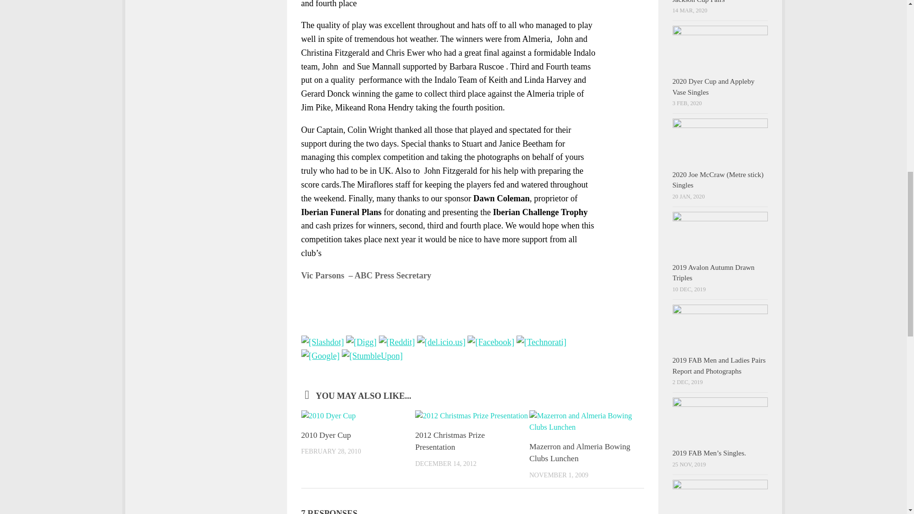  Describe the element at coordinates (326, 435) in the screenshot. I see `2010 Dyer Cup` at that location.